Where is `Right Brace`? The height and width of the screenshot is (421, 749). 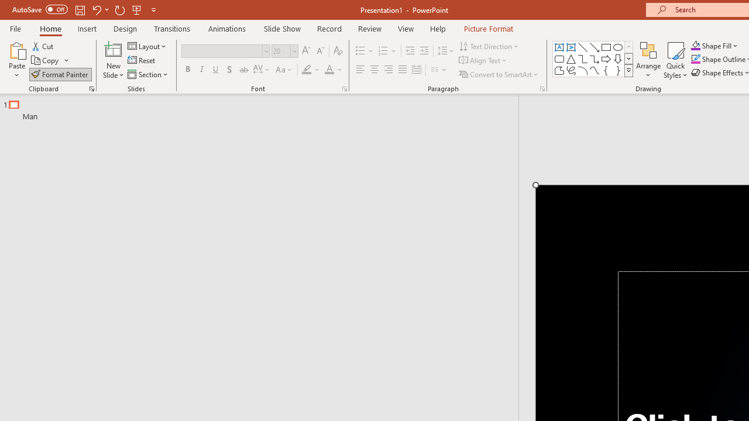
Right Brace is located at coordinates (618, 70).